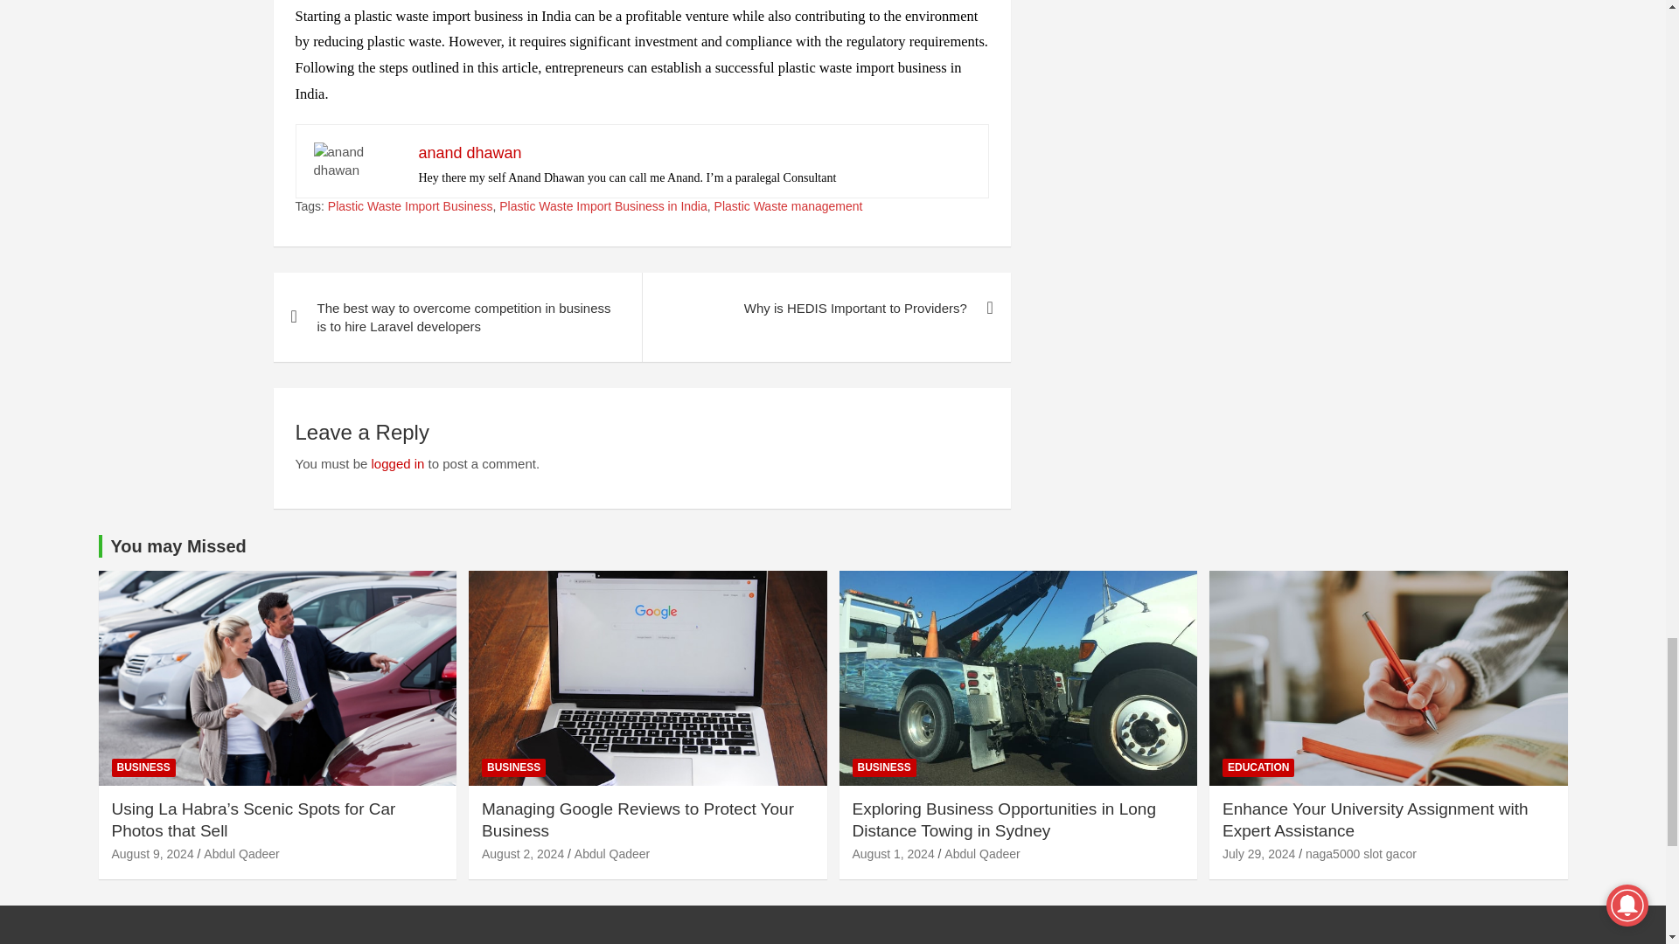 The height and width of the screenshot is (944, 1679). Describe the element at coordinates (469, 152) in the screenshot. I see `anand dhawan` at that location.